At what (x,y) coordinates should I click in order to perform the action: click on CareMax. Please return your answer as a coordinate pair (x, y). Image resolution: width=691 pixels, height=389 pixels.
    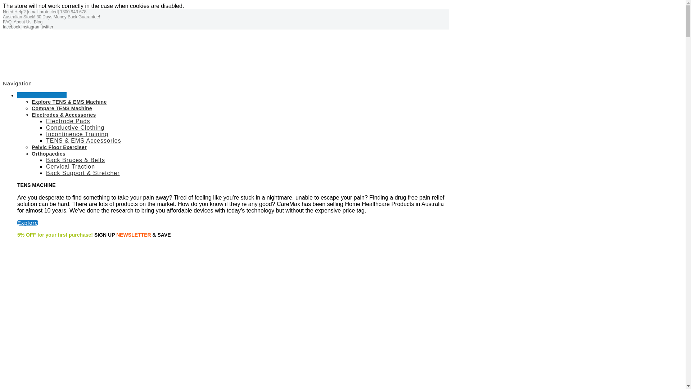
    Looking at the image, I should click on (30, 60).